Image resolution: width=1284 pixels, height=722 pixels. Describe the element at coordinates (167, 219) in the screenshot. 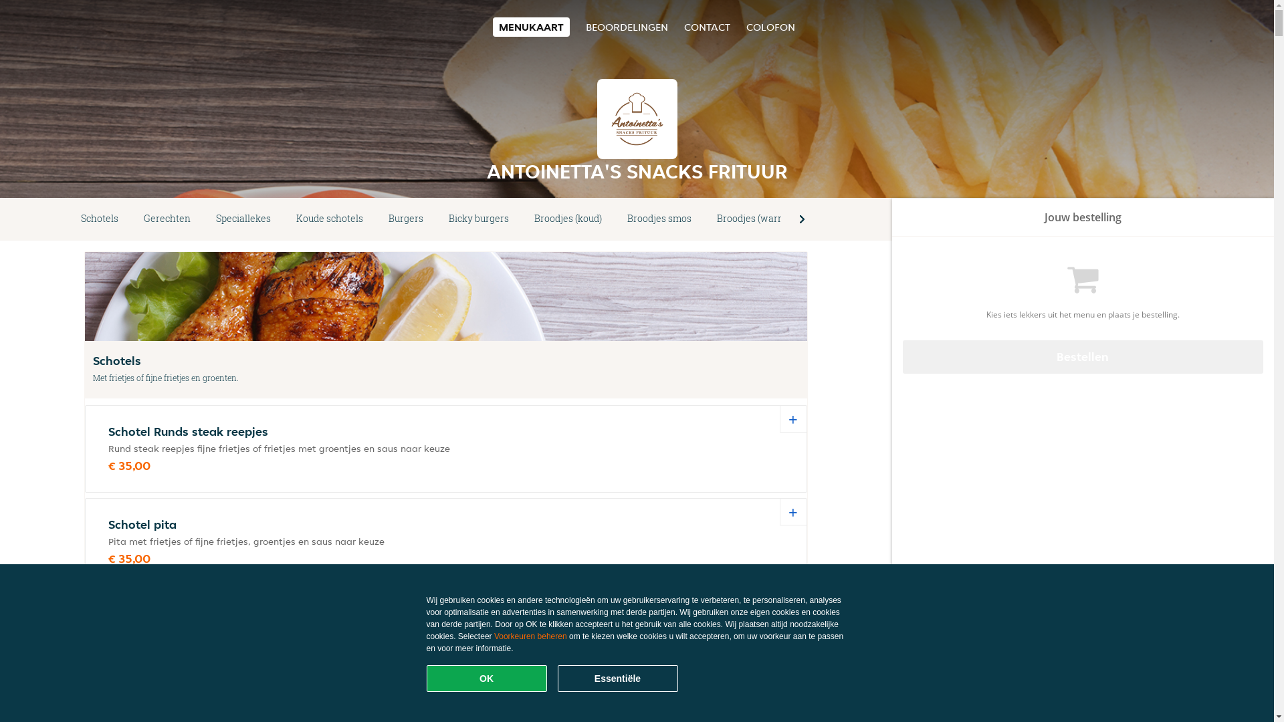

I see `Gerechten` at that location.